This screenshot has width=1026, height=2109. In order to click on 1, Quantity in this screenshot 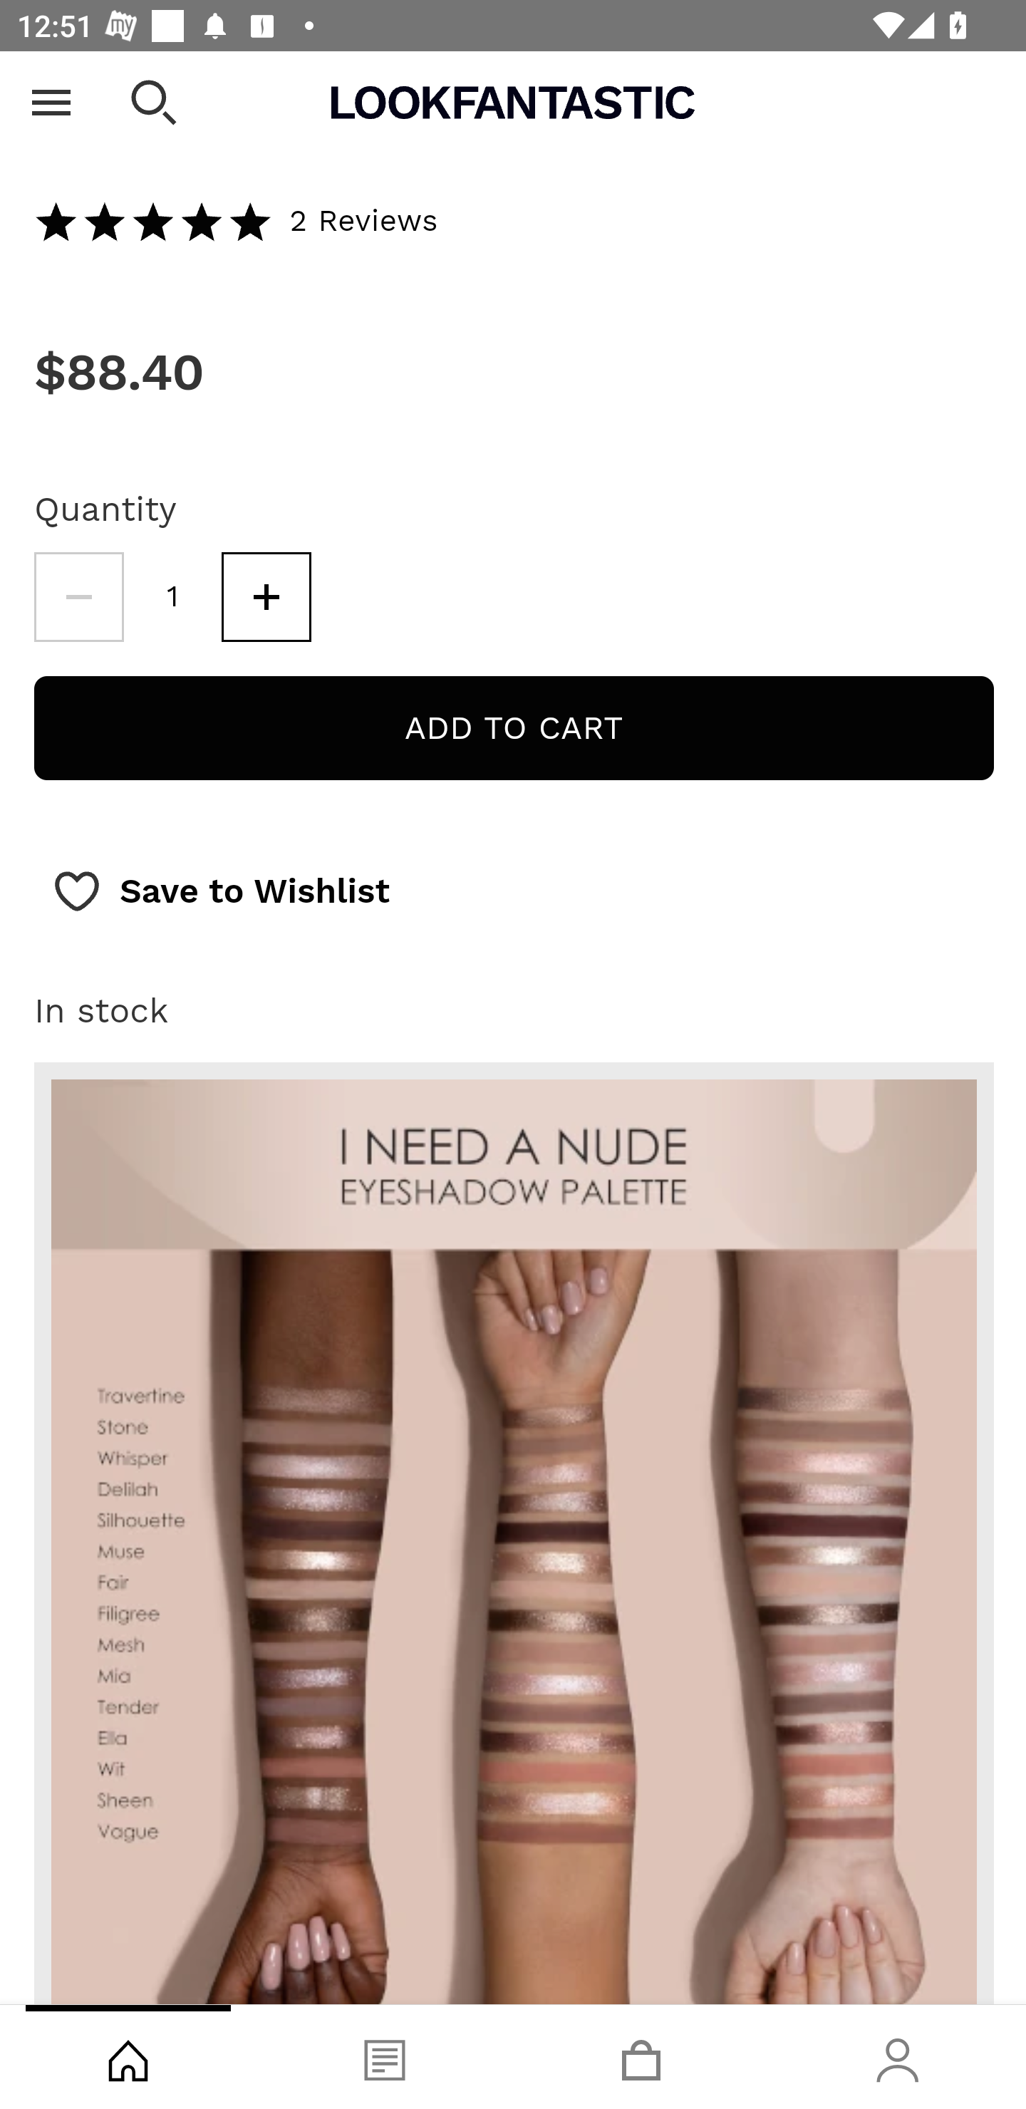, I will do `click(173, 596)`.